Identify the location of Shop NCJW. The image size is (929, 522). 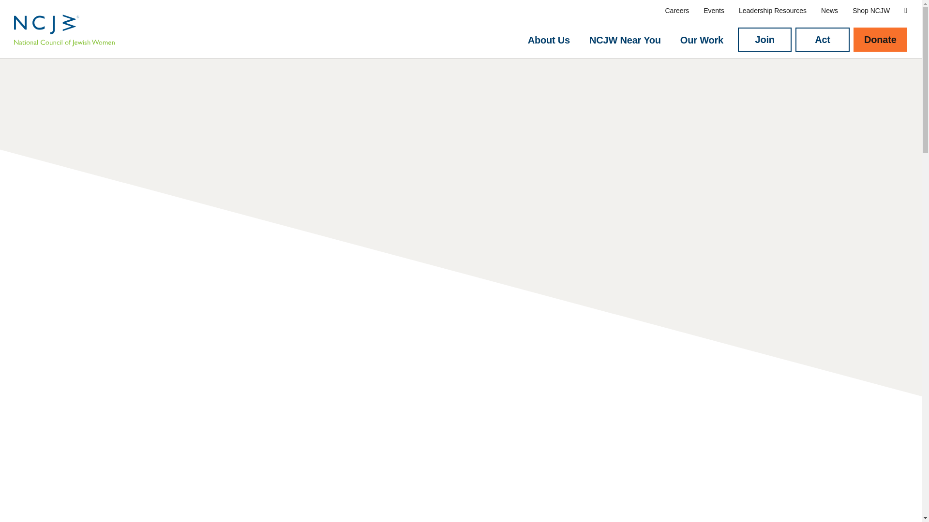
(871, 11).